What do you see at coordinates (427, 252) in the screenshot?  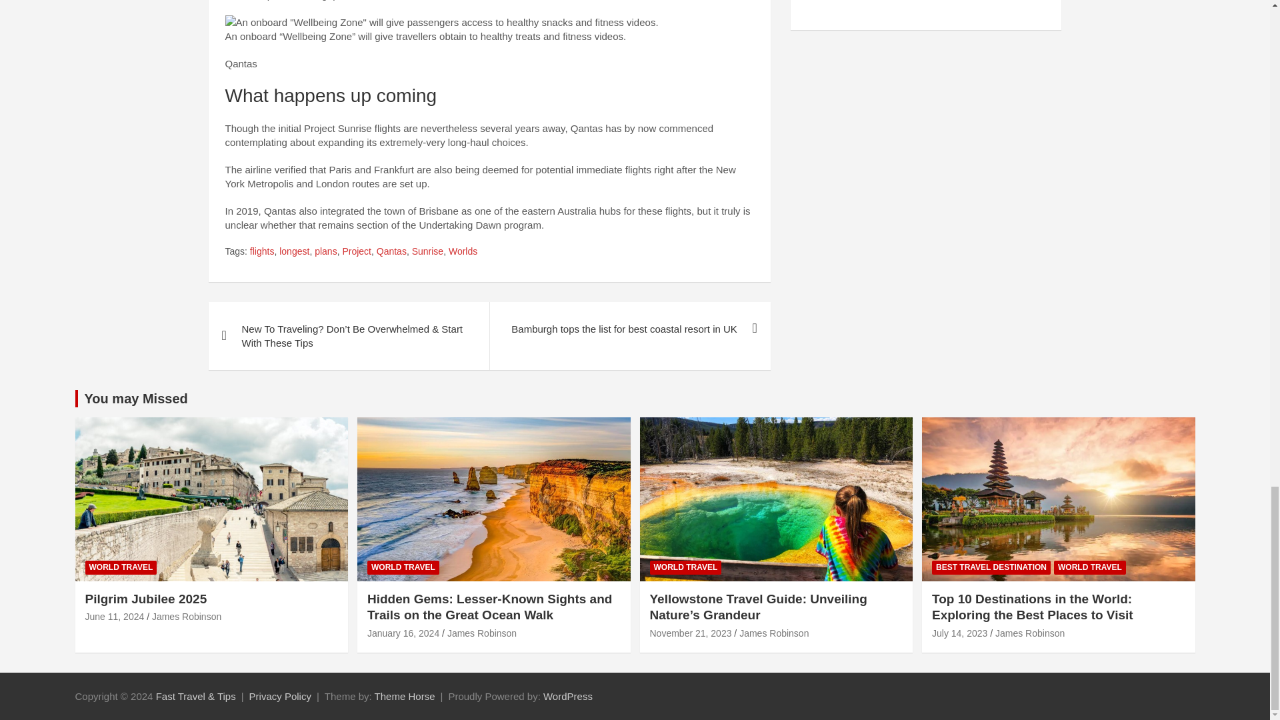 I see `Sunrise` at bounding box center [427, 252].